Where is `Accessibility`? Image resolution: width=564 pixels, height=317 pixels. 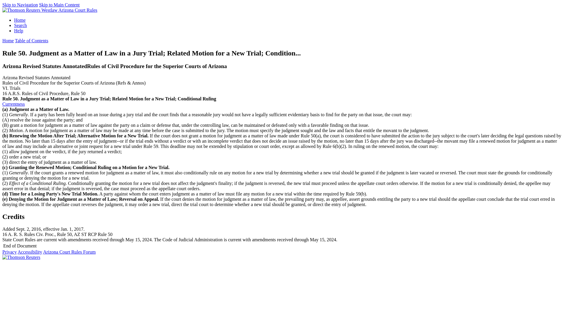
Accessibility is located at coordinates (30, 252).